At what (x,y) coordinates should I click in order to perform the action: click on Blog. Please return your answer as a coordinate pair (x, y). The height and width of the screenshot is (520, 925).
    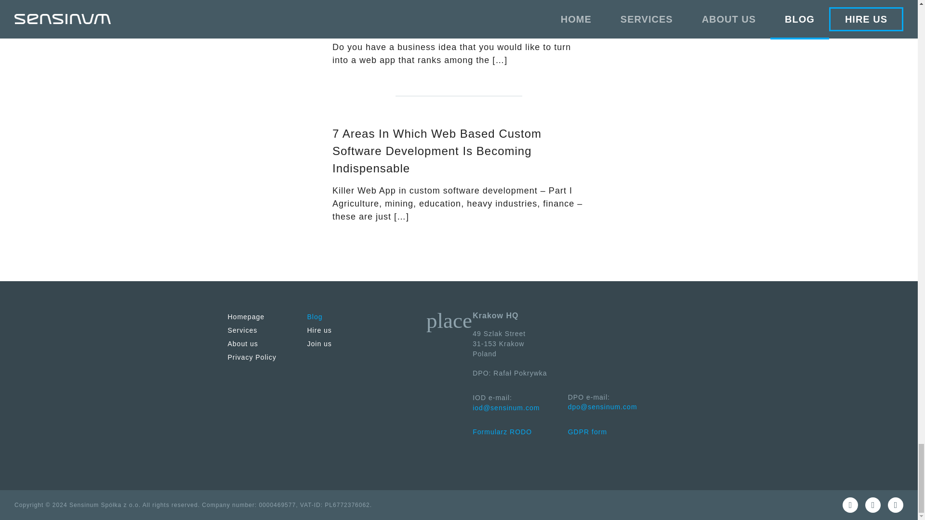
    Looking at the image, I should click on (315, 317).